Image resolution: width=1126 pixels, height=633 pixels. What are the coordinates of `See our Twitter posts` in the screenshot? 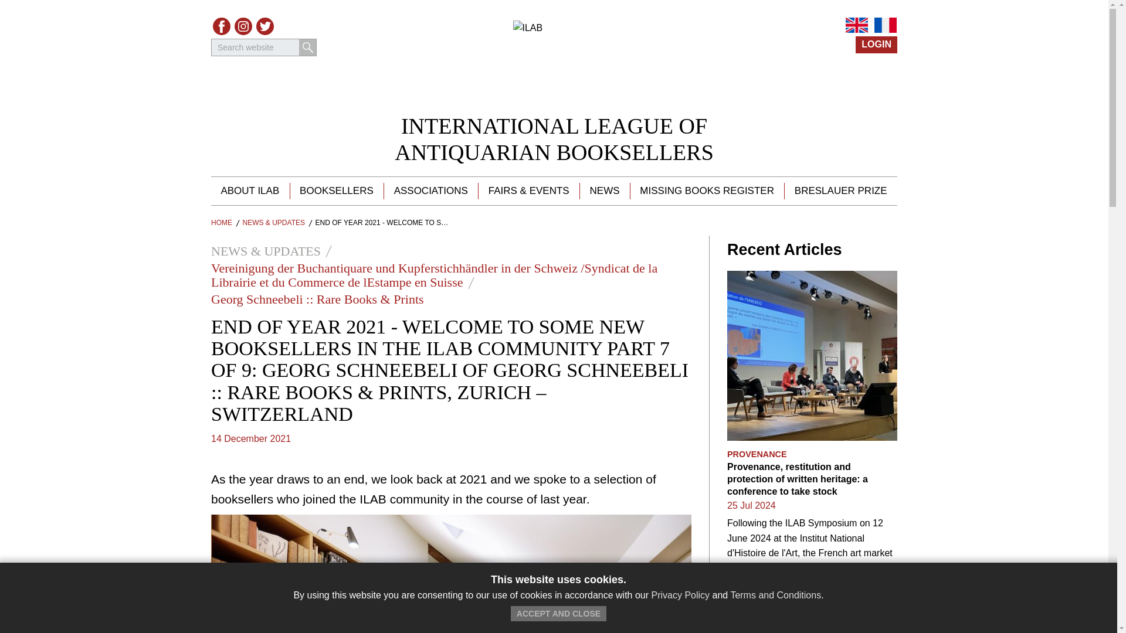 It's located at (554, 139).